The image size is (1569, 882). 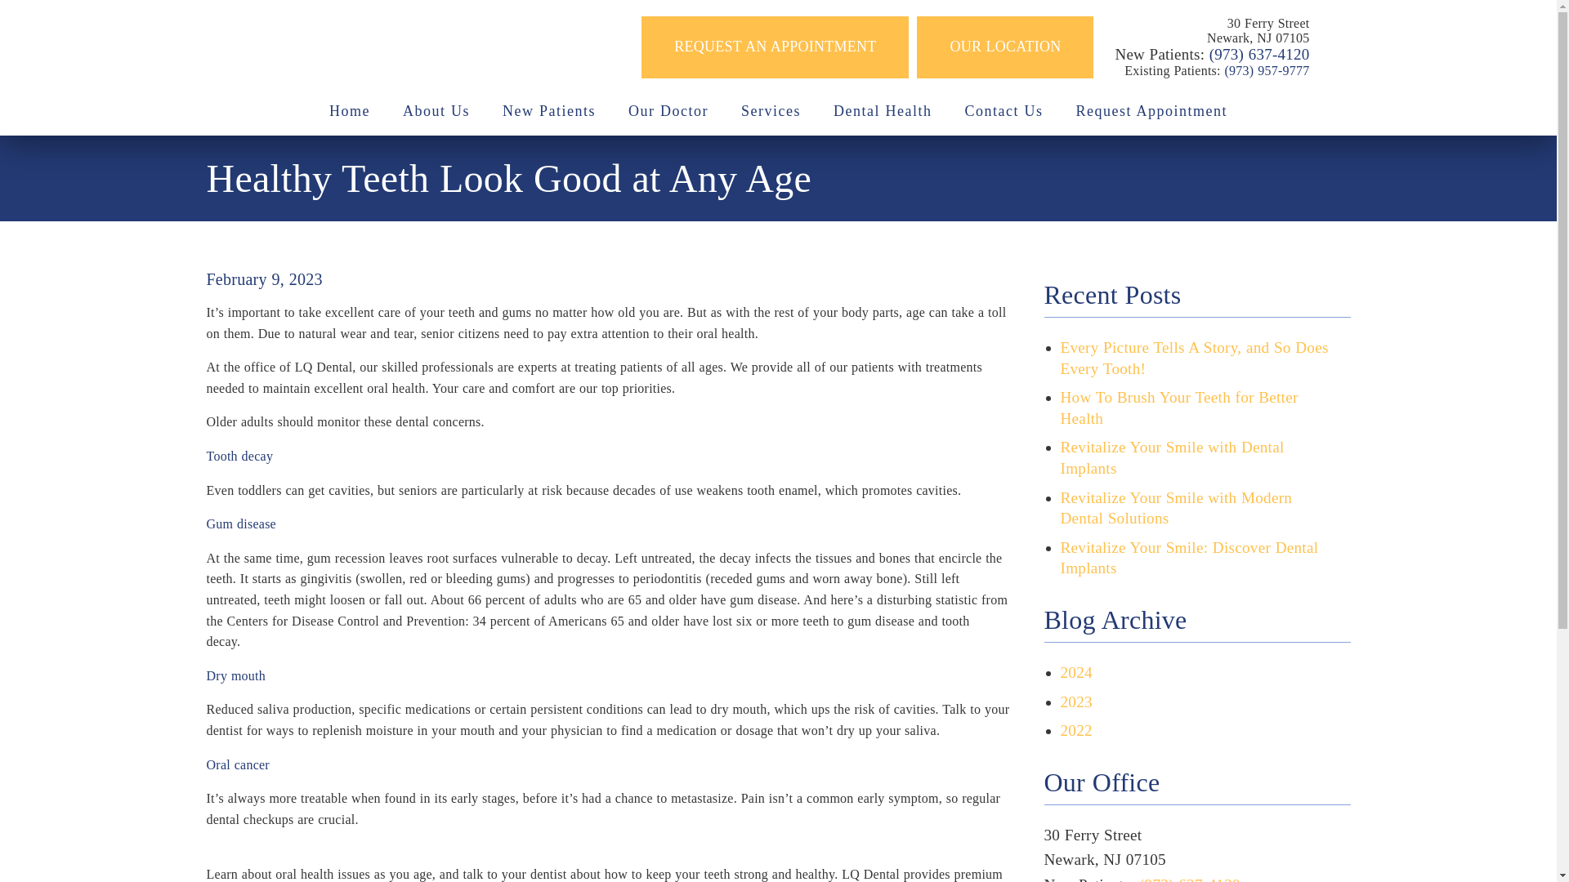 What do you see at coordinates (1075, 672) in the screenshot?
I see `2024` at bounding box center [1075, 672].